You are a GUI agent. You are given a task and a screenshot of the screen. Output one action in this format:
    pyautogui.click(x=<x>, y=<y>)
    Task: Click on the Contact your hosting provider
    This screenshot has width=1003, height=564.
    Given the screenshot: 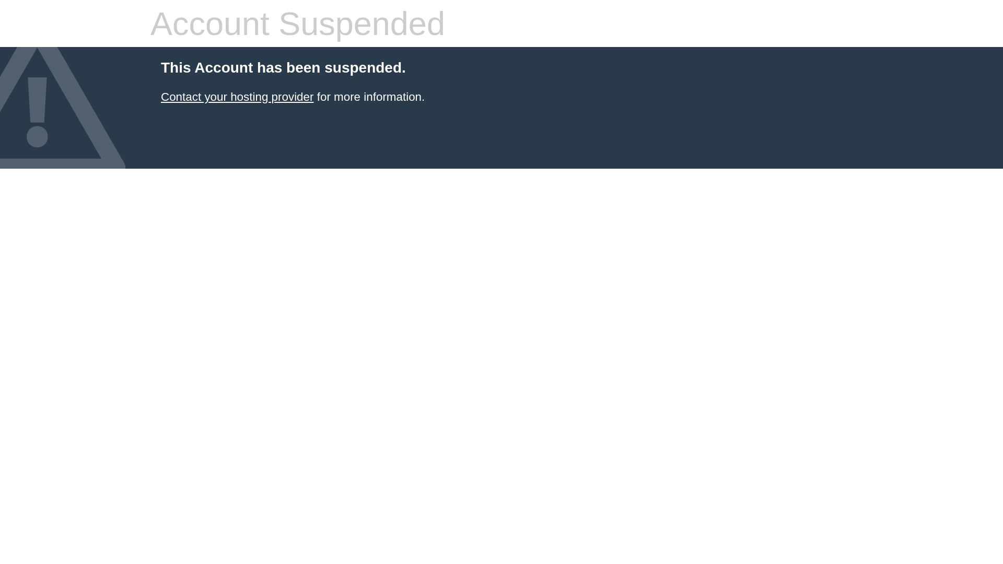 What is the action you would take?
    pyautogui.click(x=237, y=97)
    